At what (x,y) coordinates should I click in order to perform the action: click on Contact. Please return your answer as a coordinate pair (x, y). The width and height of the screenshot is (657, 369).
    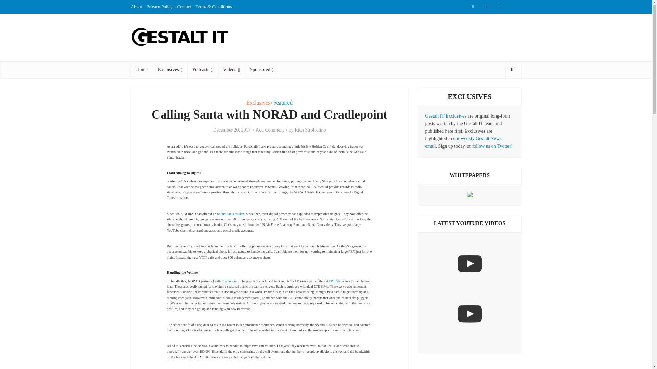
    Looking at the image, I should click on (184, 6).